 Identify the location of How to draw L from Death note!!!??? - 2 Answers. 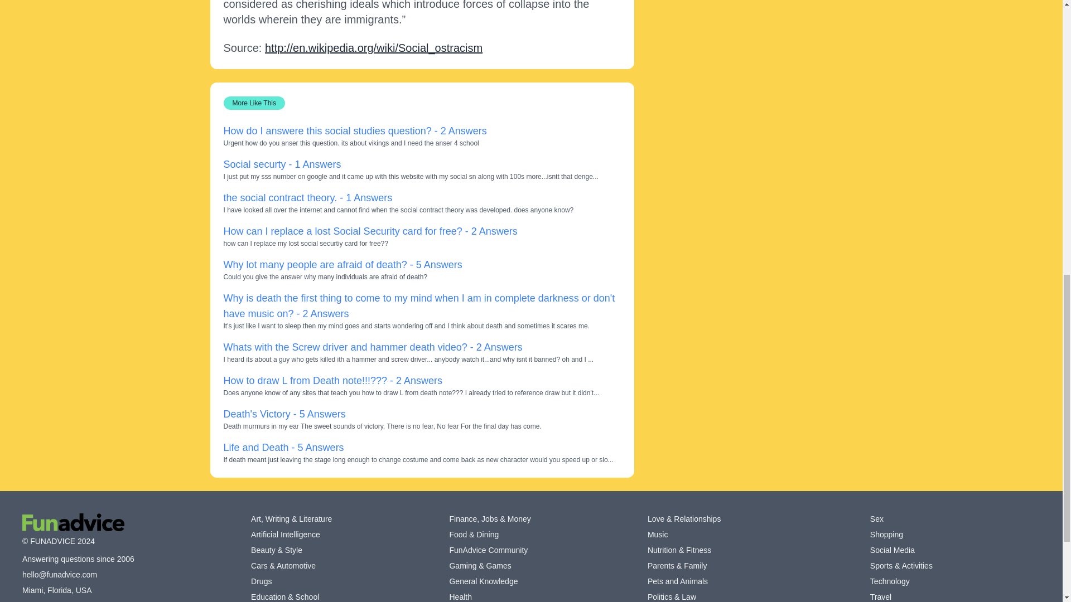
(332, 380).